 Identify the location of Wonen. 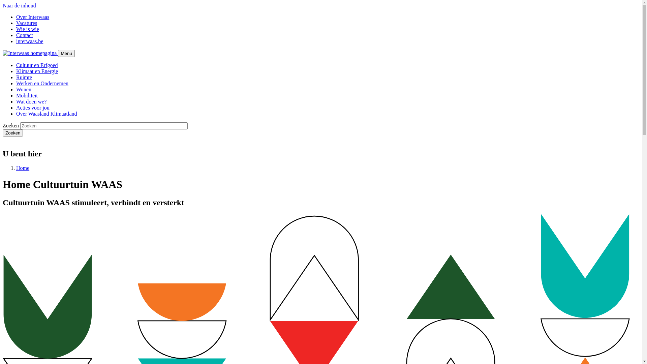
(24, 90).